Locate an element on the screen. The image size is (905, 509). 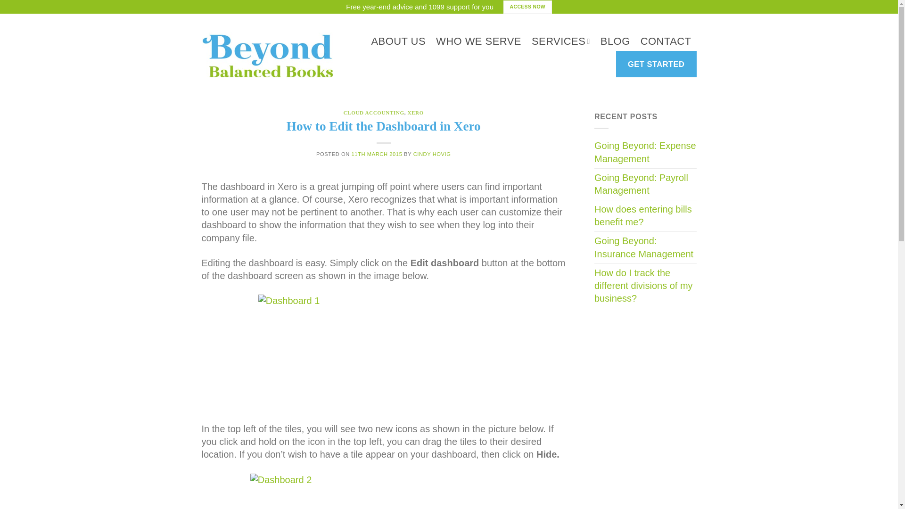
SERVICES is located at coordinates (561, 41).